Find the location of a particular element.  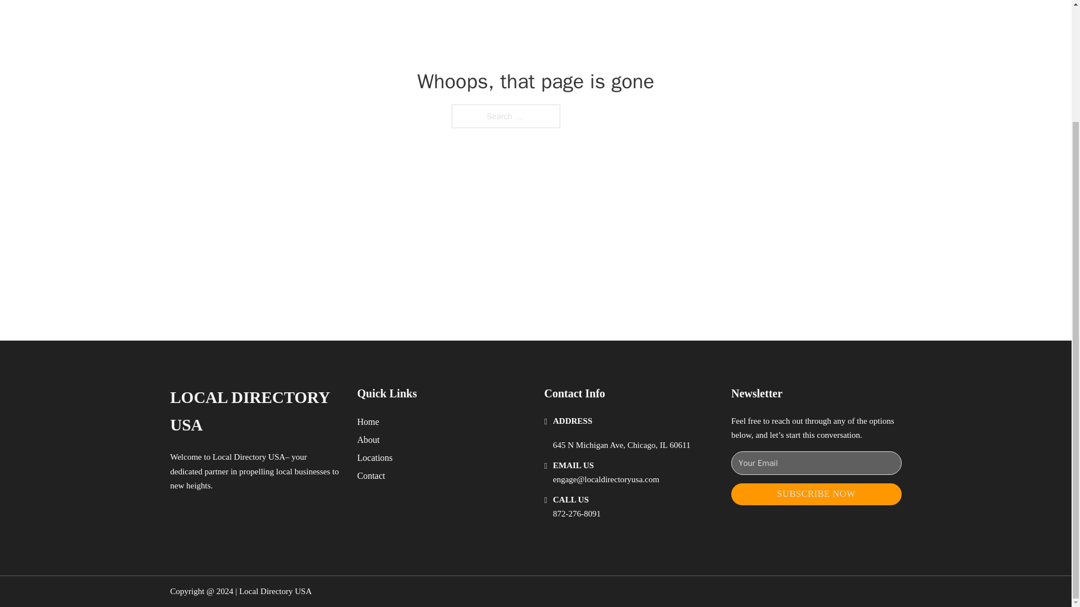

Home is located at coordinates (368, 422).